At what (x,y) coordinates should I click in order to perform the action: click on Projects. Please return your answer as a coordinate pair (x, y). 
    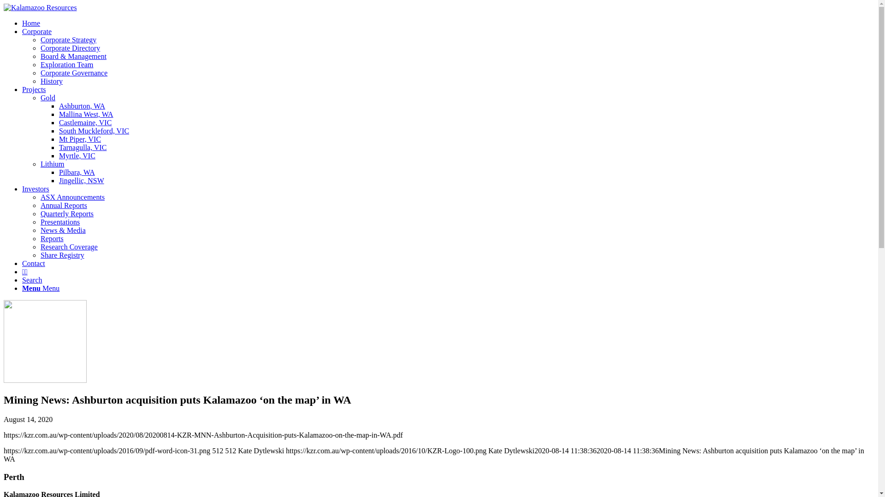
    Looking at the image, I should click on (34, 89).